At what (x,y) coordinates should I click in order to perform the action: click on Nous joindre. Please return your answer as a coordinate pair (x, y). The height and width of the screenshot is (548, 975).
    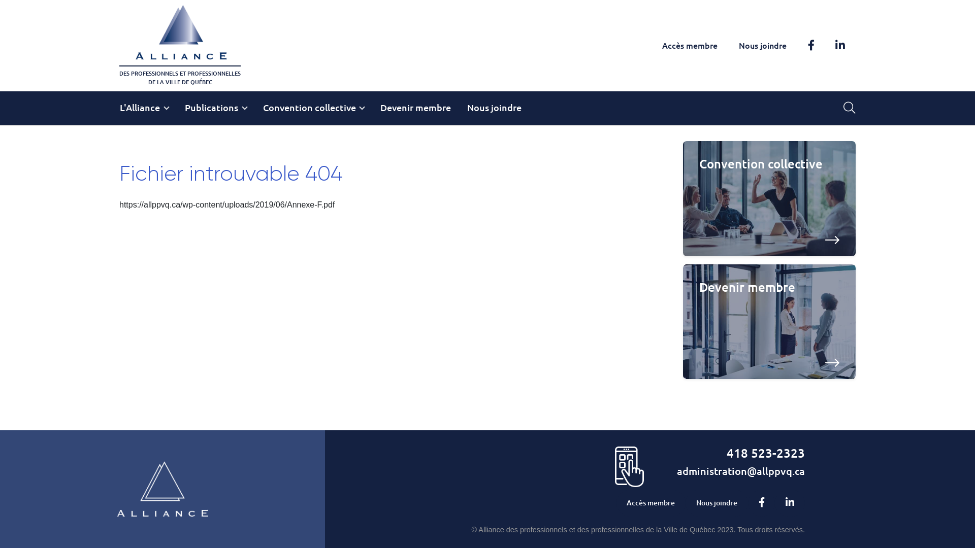
    Looking at the image, I should click on (495, 108).